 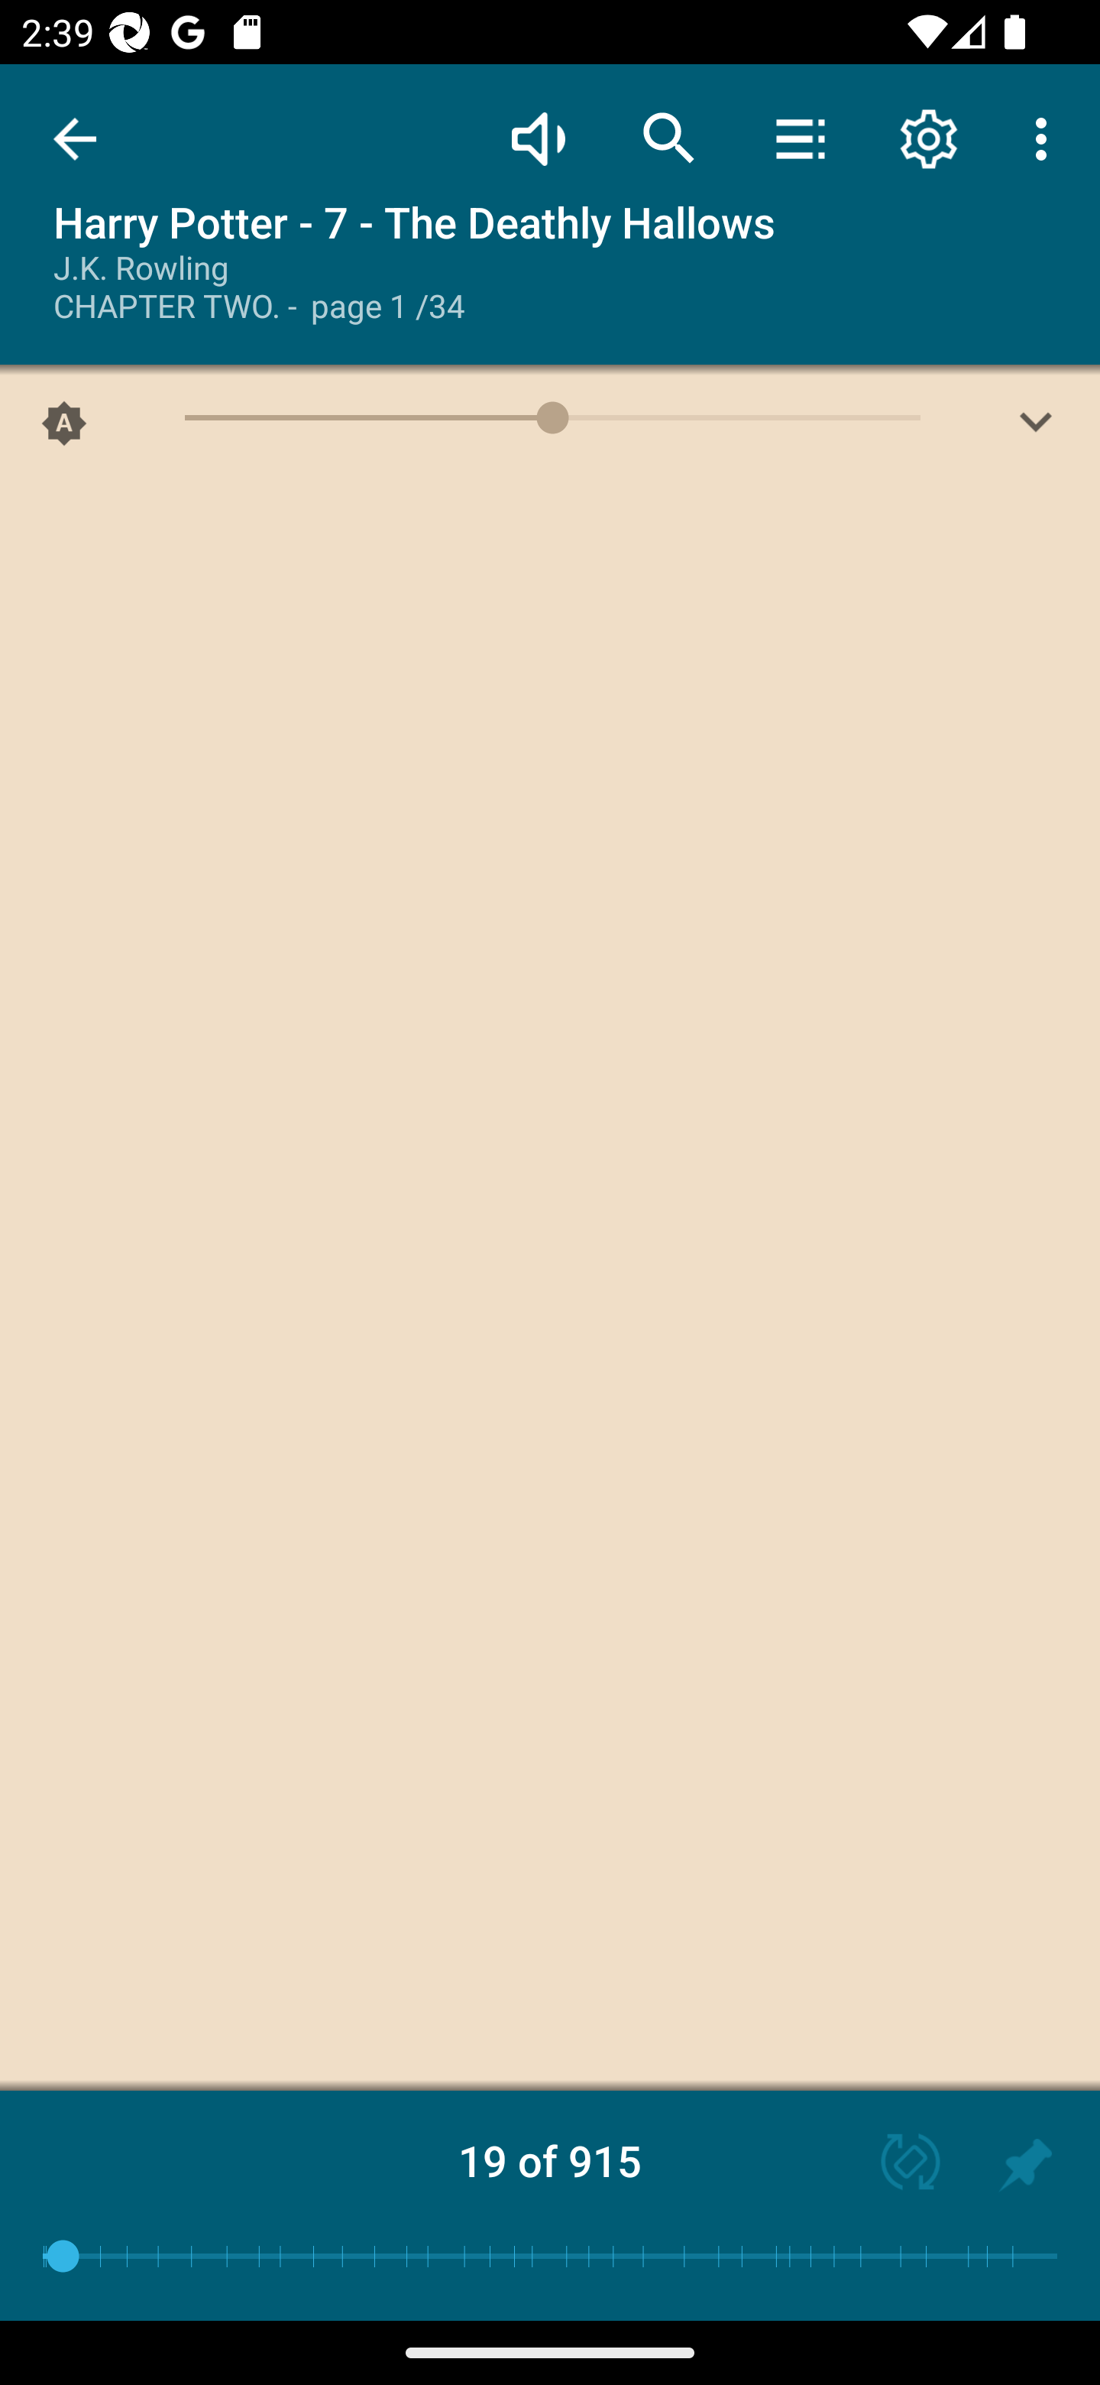 What do you see at coordinates (929, 138) in the screenshot?
I see `Reading settings` at bounding box center [929, 138].